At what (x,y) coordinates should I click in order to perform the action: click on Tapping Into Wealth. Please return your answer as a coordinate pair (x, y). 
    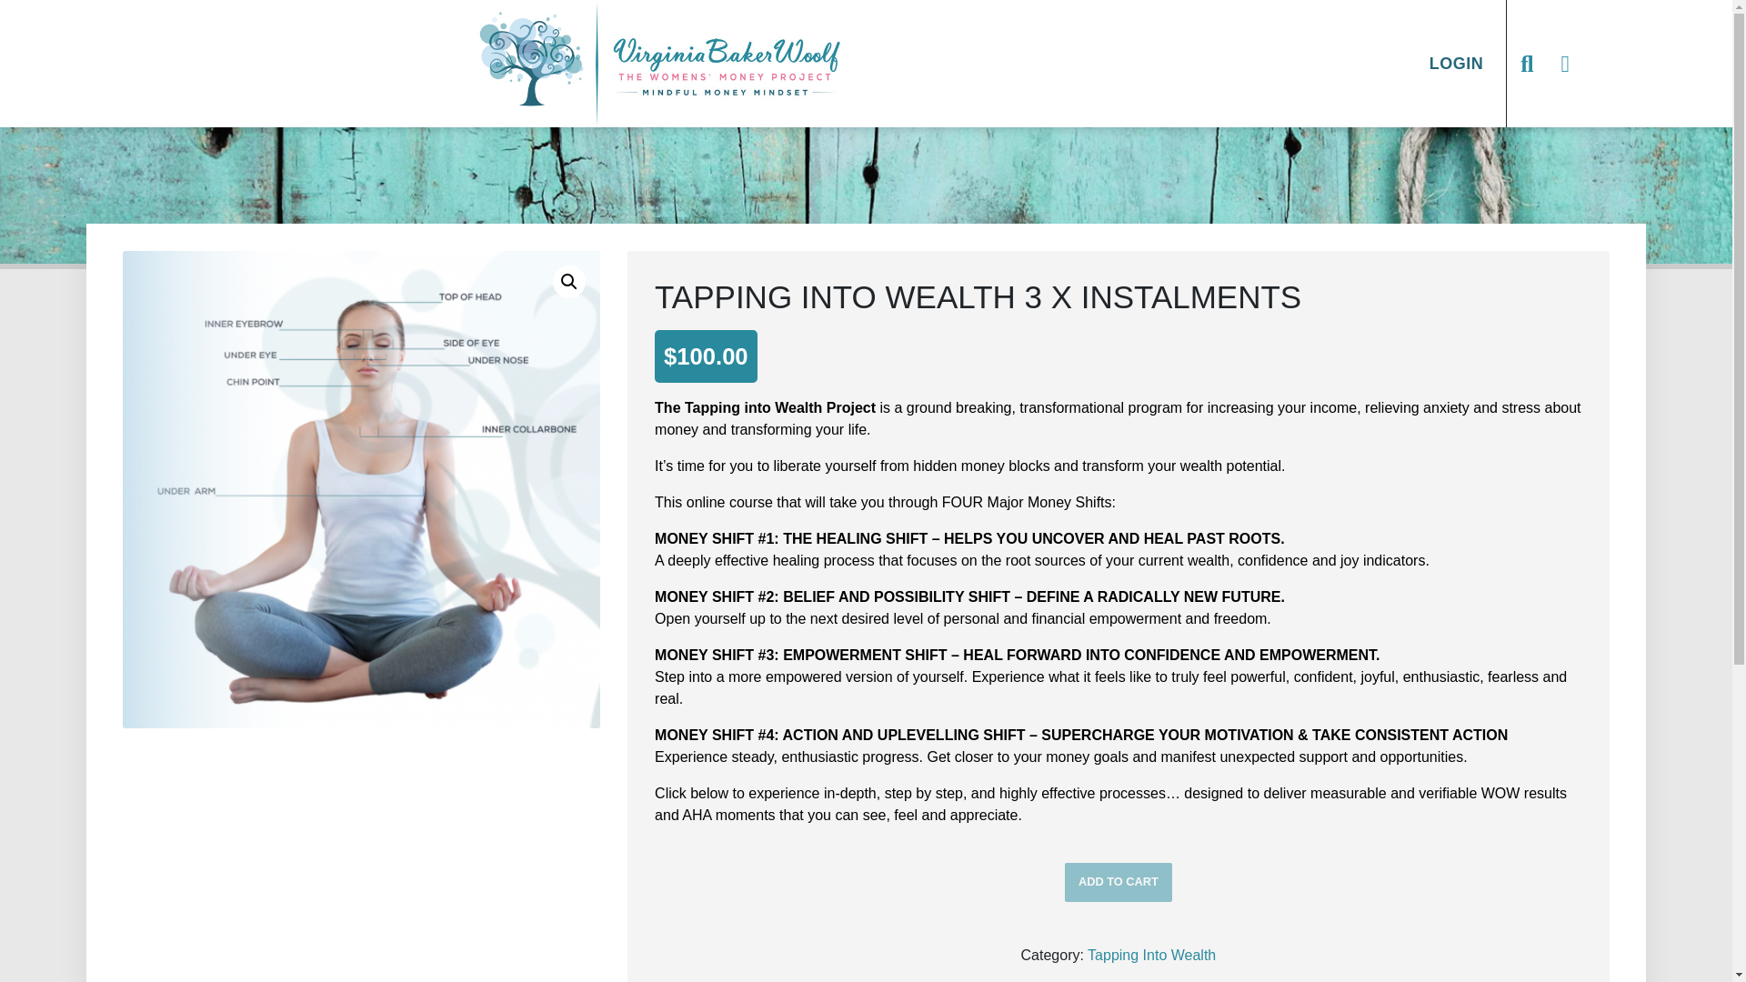
    Looking at the image, I should click on (1151, 955).